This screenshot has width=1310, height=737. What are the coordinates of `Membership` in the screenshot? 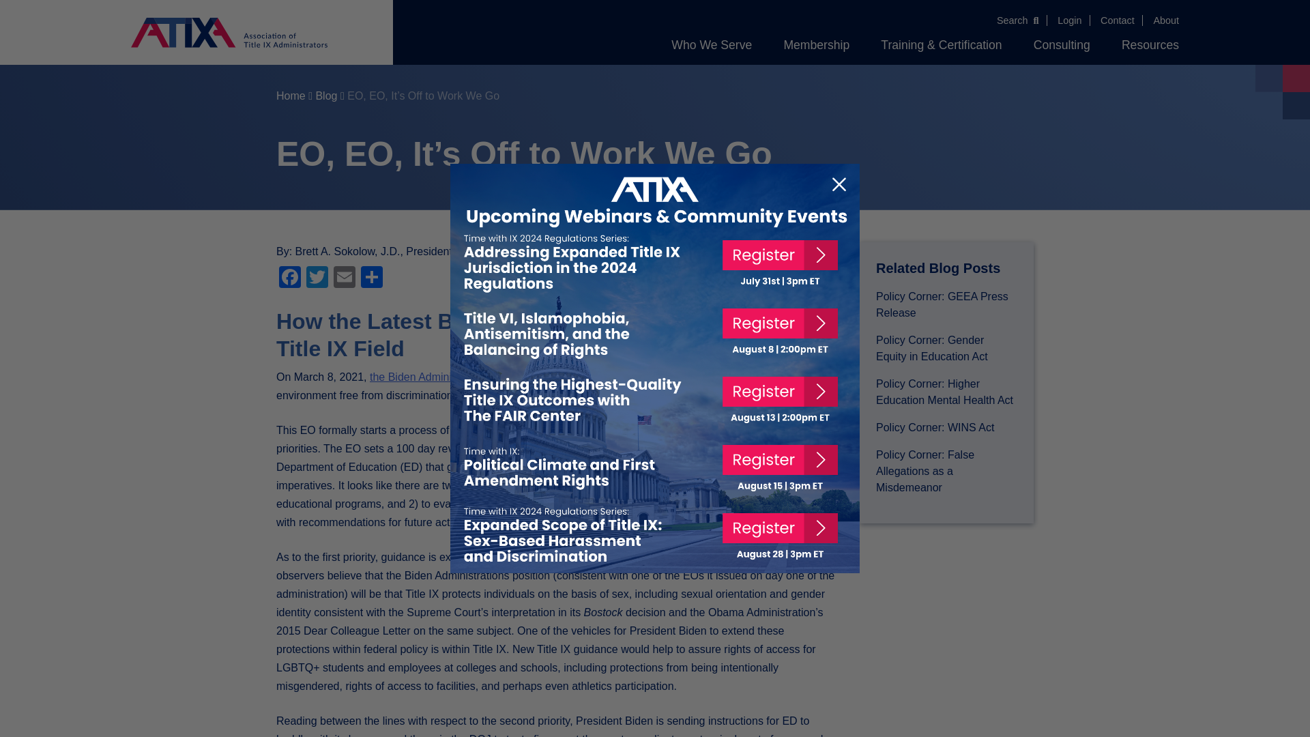 It's located at (816, 44).